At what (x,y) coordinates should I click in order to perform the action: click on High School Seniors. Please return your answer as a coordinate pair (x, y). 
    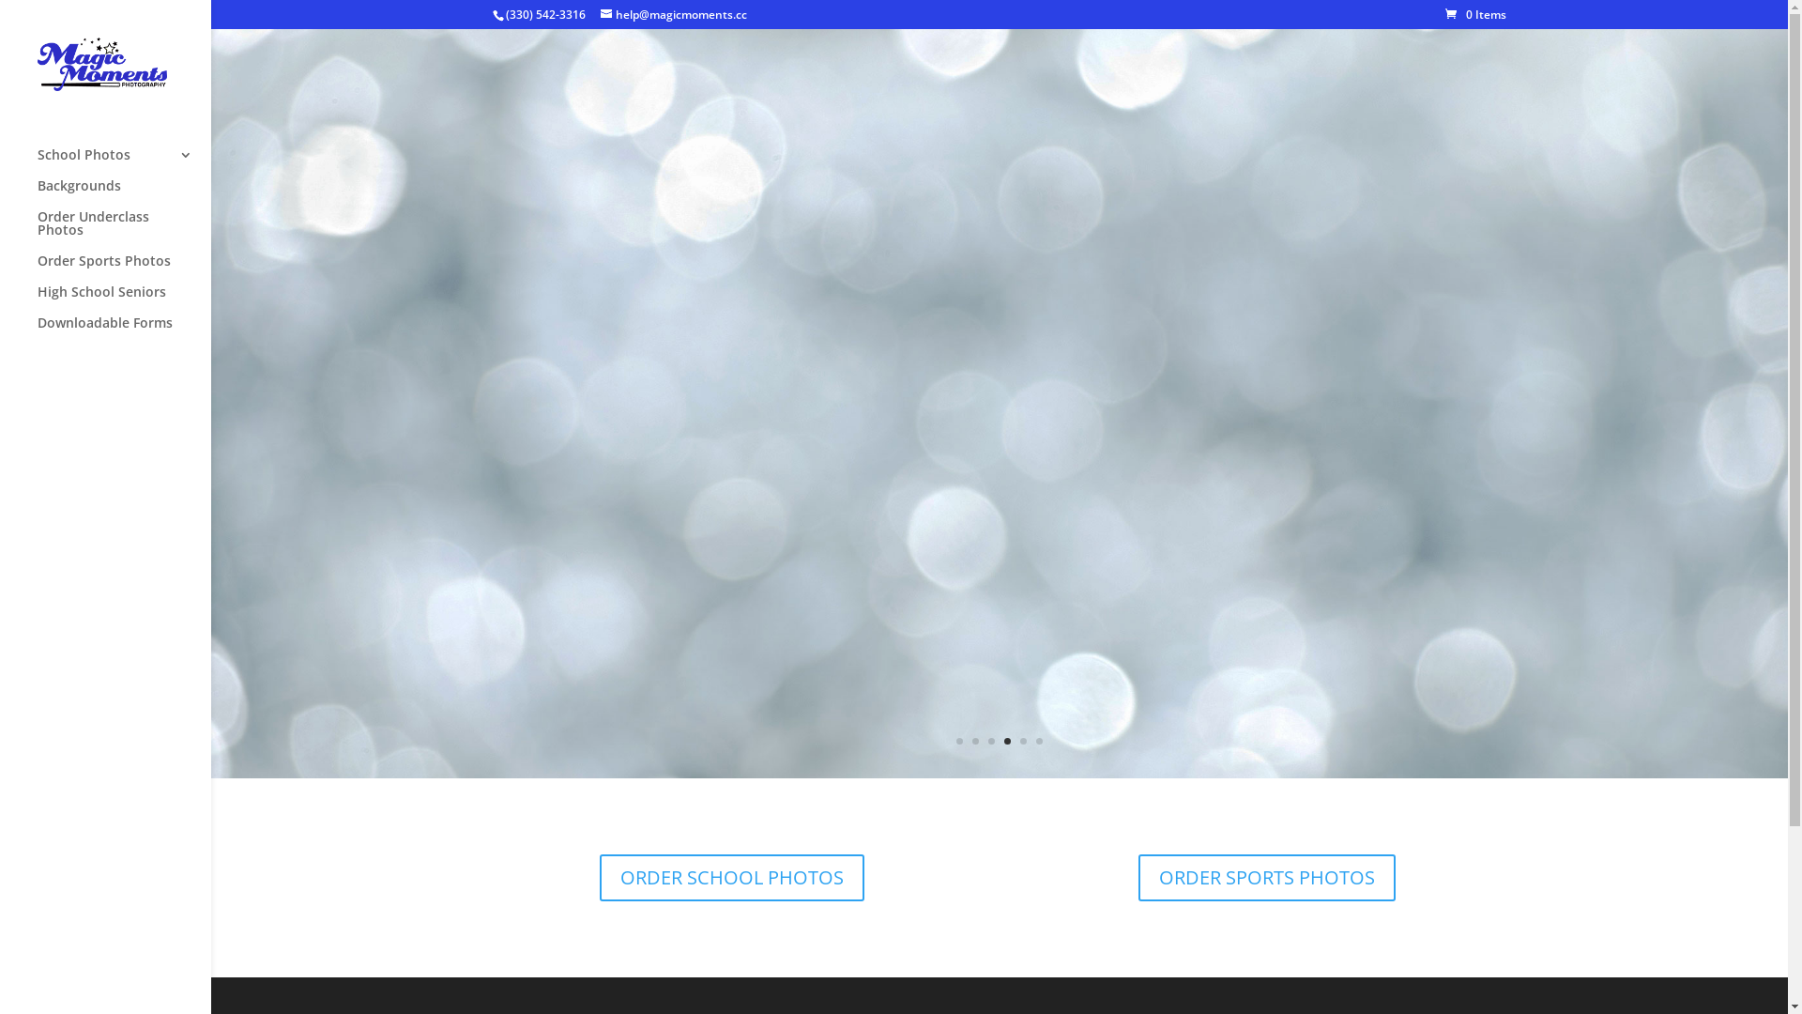
    Looking at the image, I should click on (124, 300).